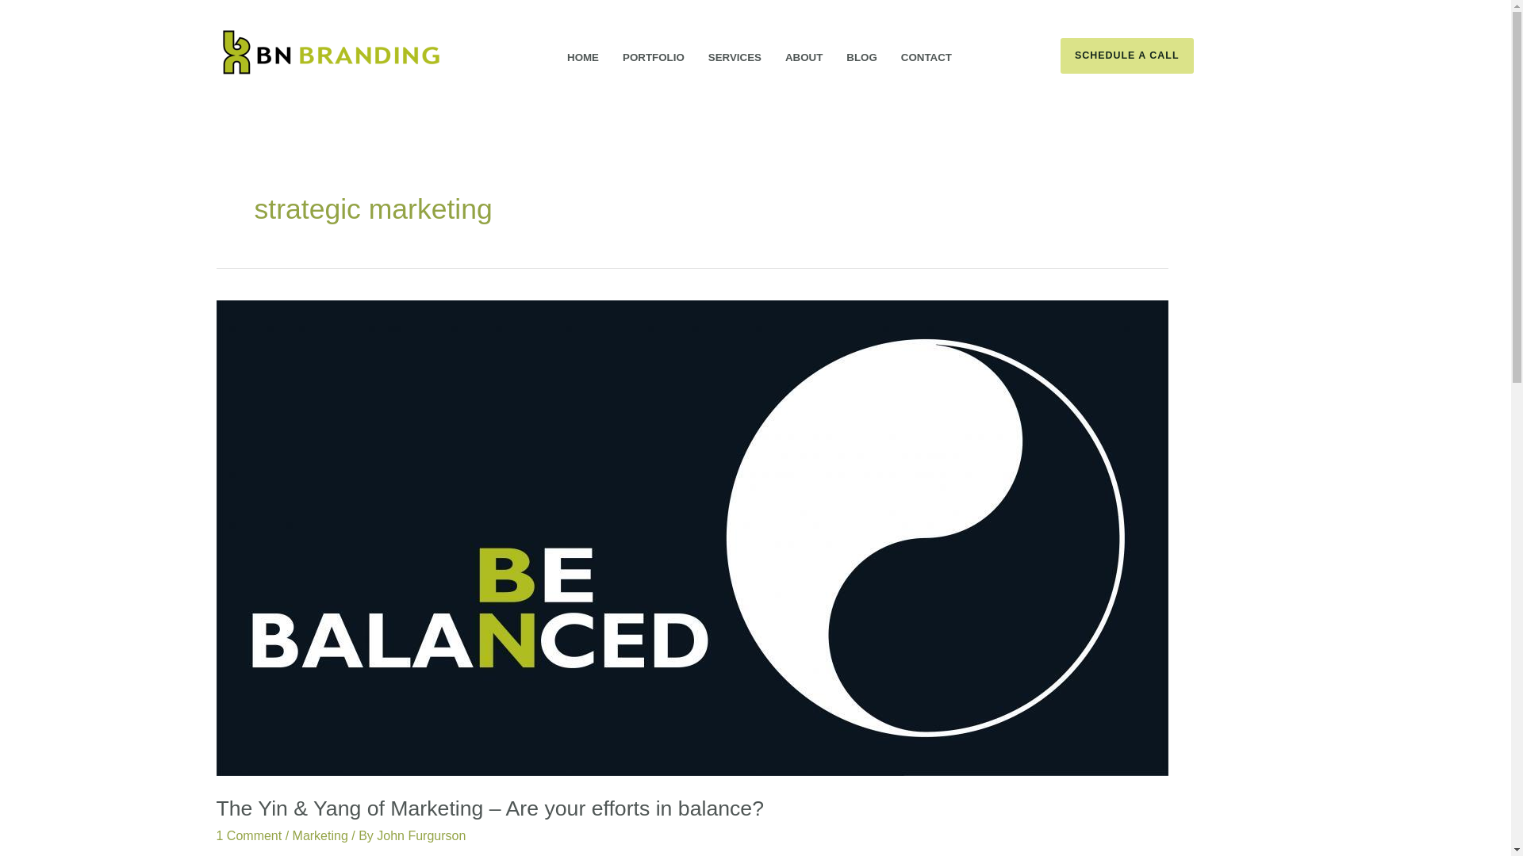 This screenshot has height=856, width=1523. Describe the element at coordinates (320, 835) in the screenshot. I see `Marketing` at that location.